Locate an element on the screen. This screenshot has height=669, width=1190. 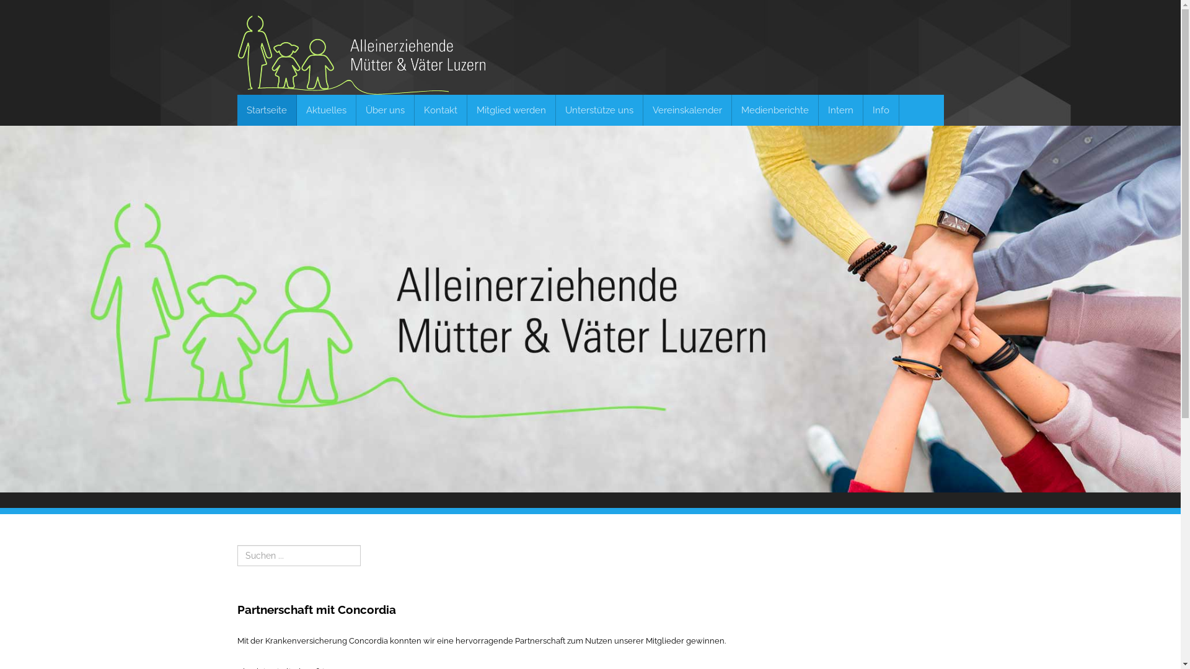
Startseite is located at coordinates (267, 110).